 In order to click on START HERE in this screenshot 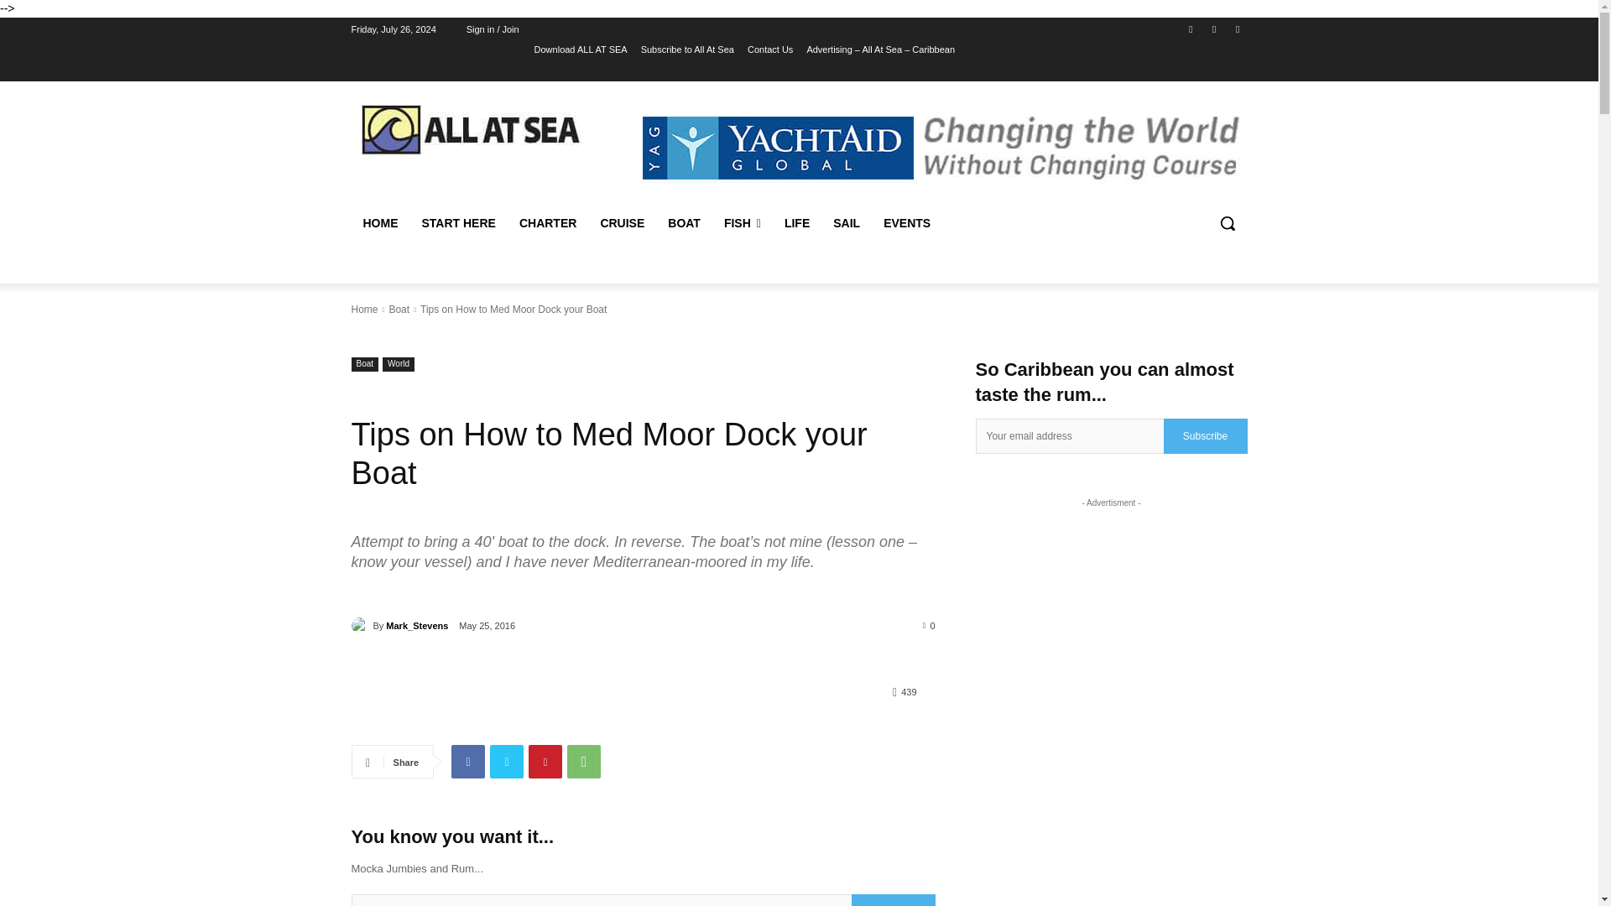, I will do `click(458, 223)`.